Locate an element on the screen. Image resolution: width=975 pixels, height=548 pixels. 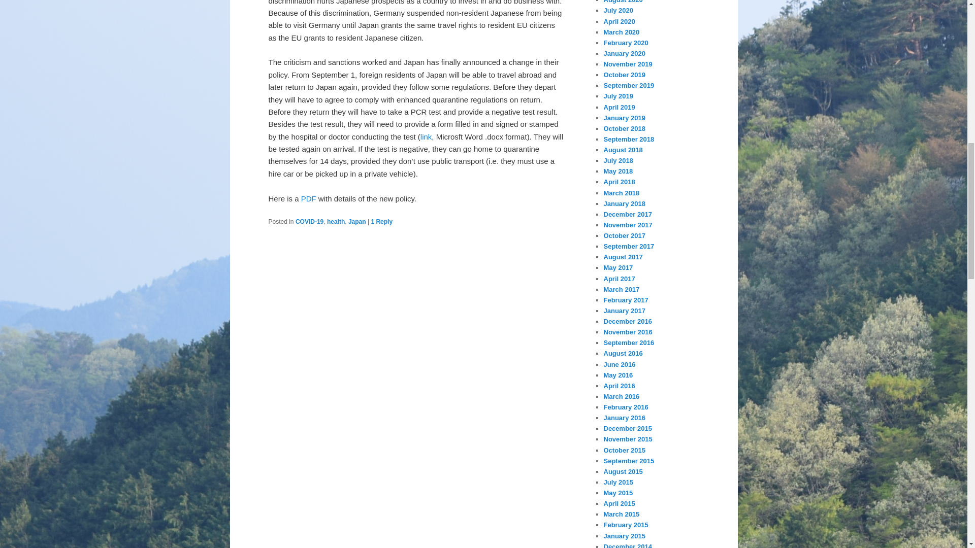
Japan is located at coordinates (357, 221).